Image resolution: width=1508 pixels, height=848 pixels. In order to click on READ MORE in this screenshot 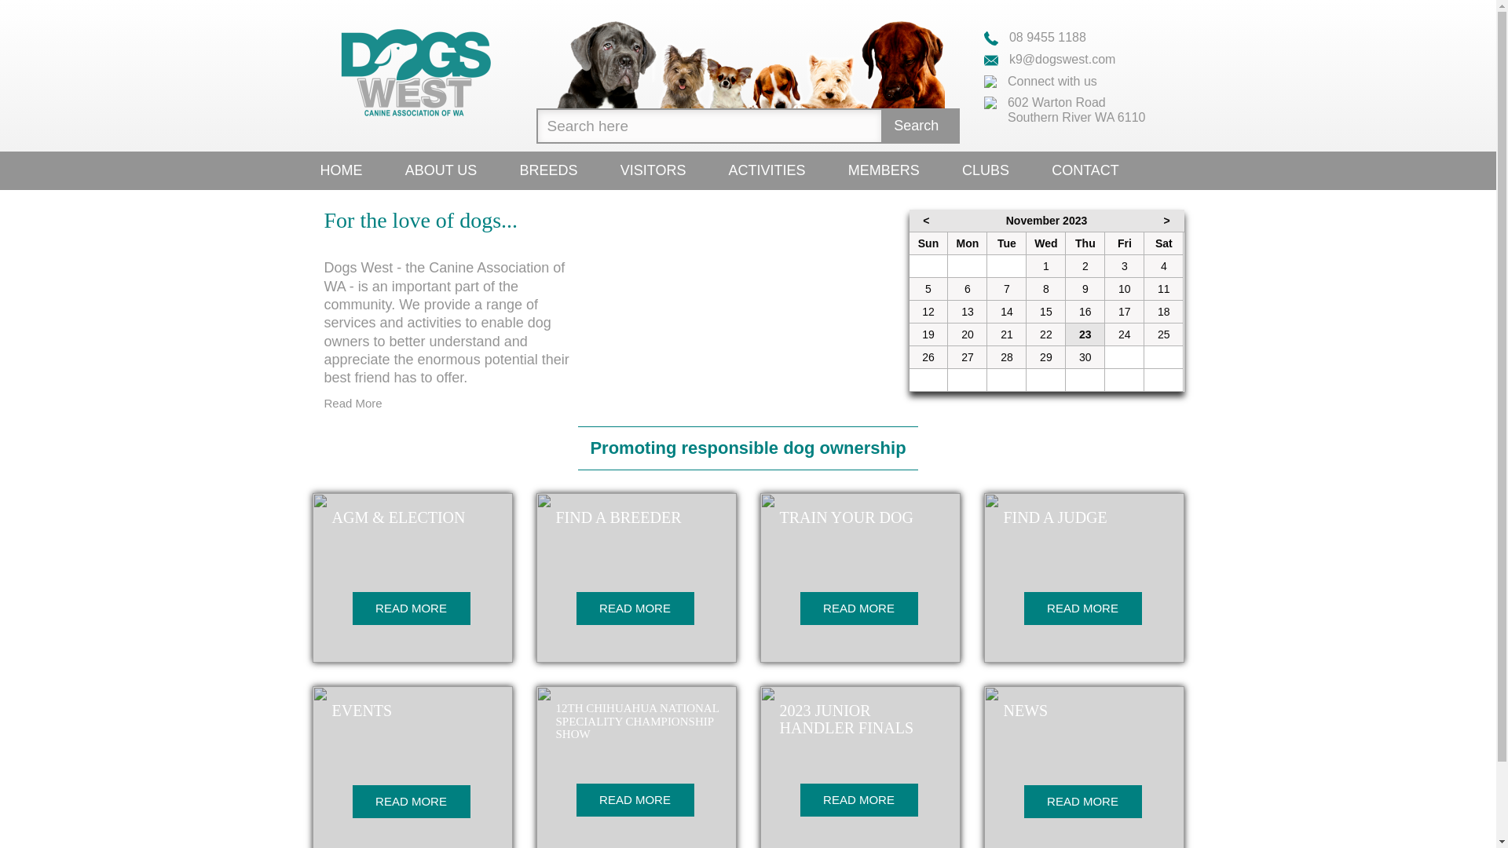, I will do `click(858, 609)`.